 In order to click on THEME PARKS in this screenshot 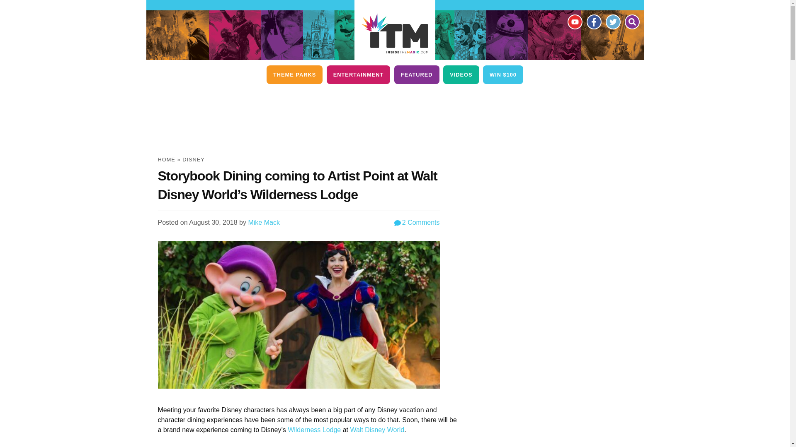, I will do `click(294, 74)`.